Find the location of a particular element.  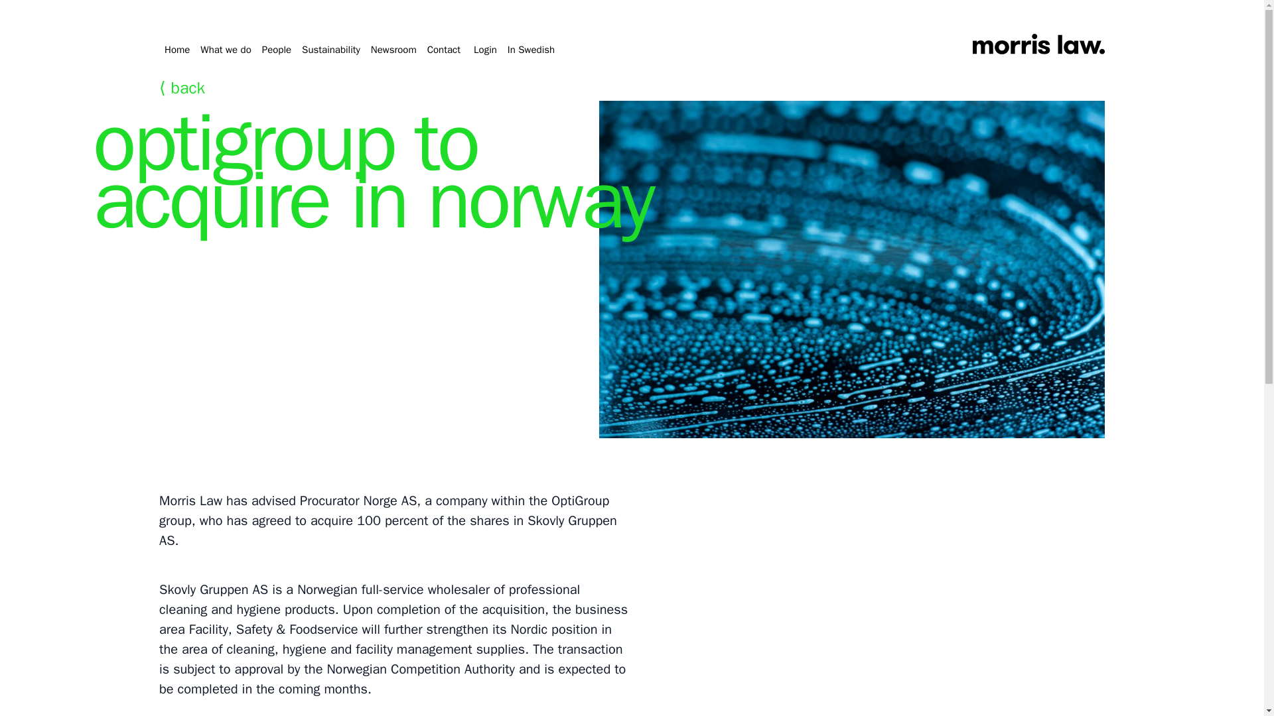

People is located at coordinates (277, 49).